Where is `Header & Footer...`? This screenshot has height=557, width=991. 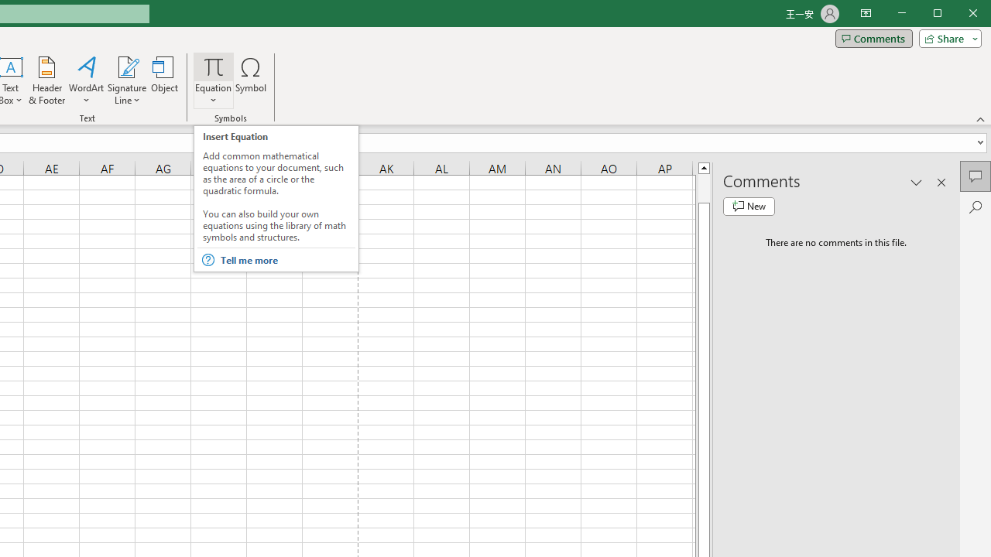
Header & Footer... is located at coordinates (46, 80).